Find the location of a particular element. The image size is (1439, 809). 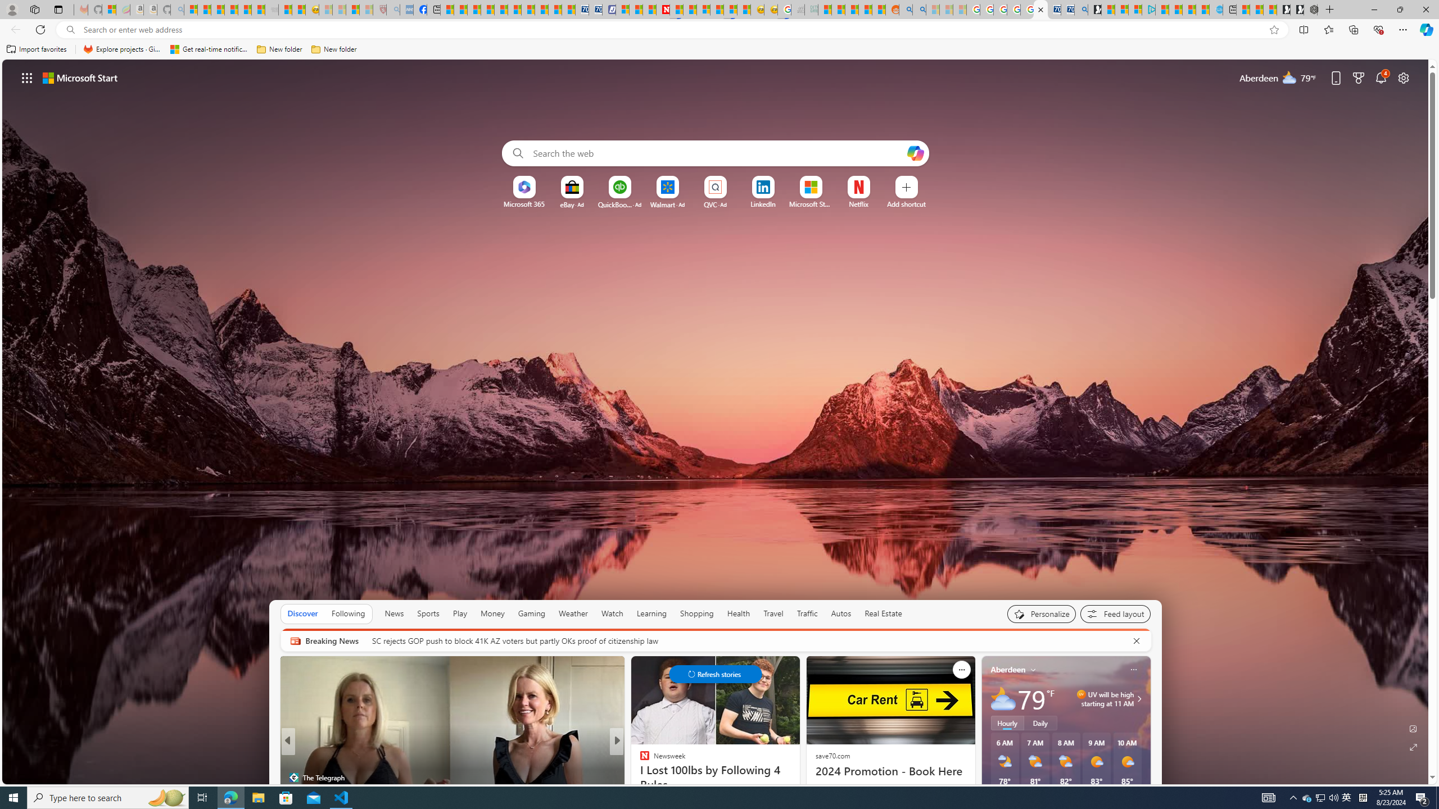

Cancel is located at coordinates (1137, 640).